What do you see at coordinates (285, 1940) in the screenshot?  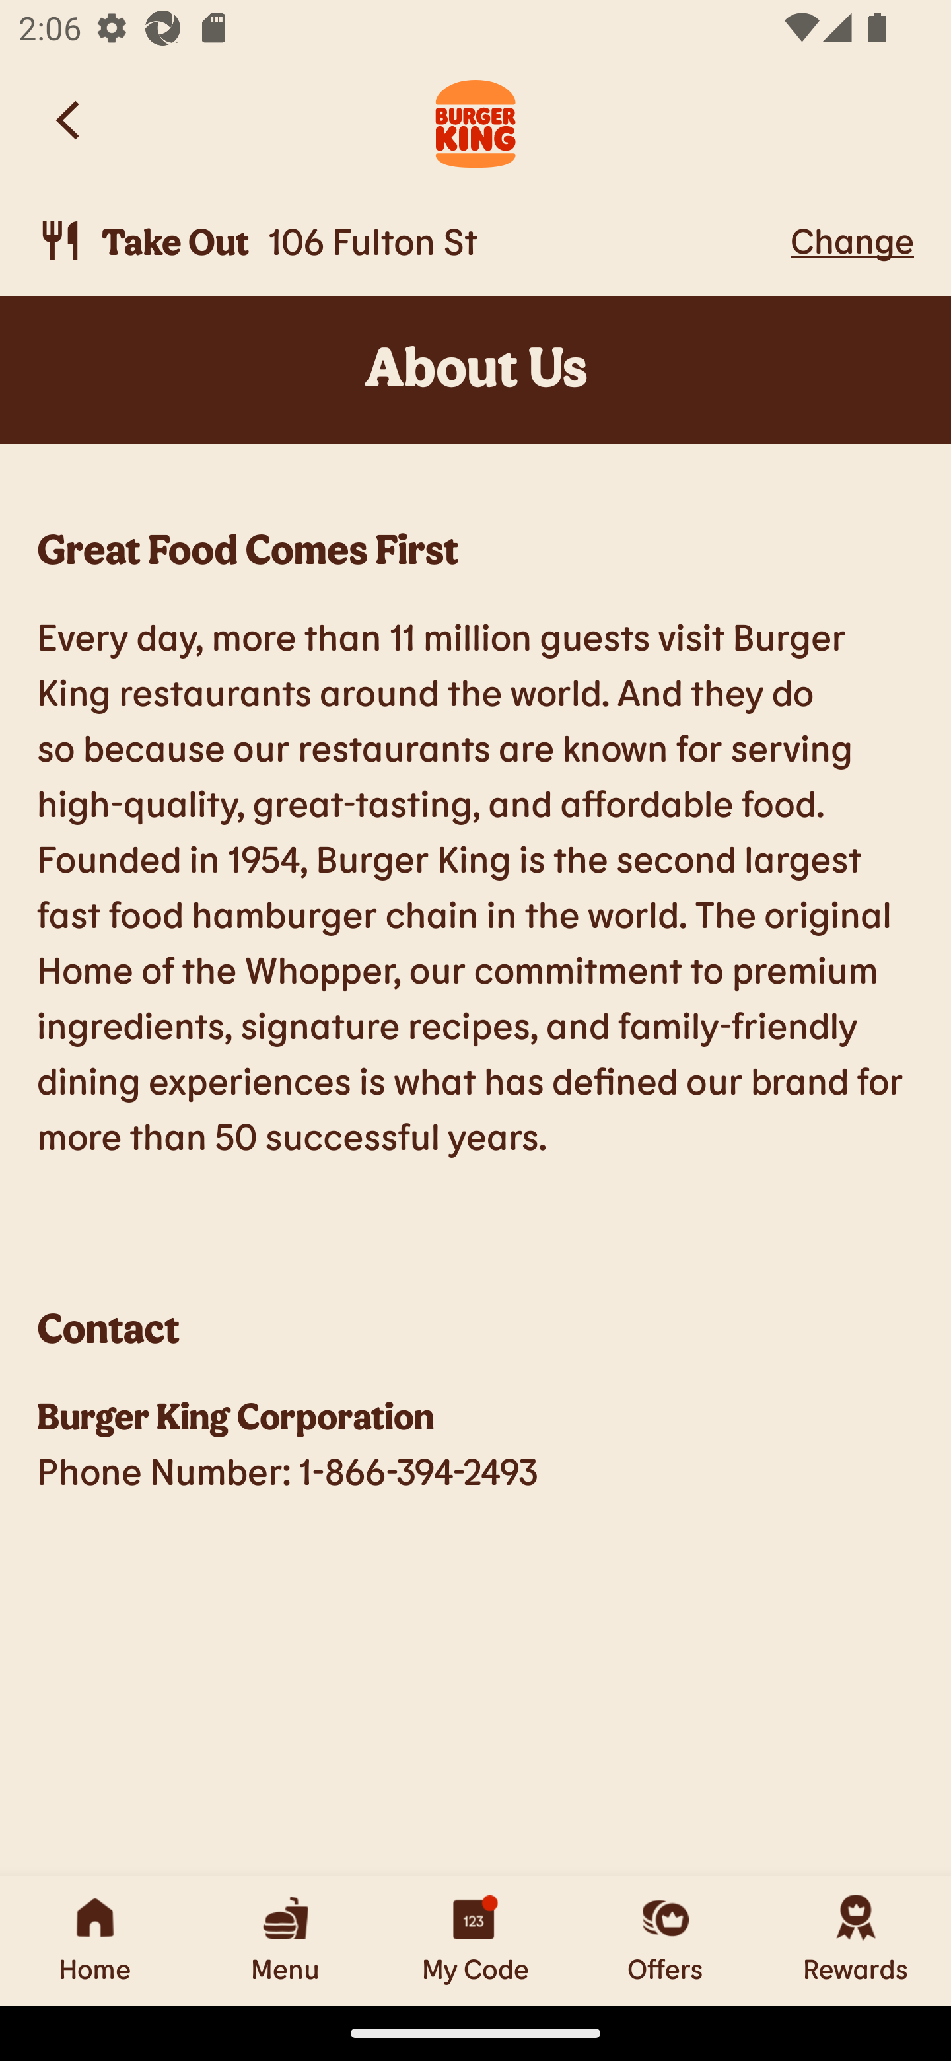 I see `Menu` at bounding box center [285, 1940].